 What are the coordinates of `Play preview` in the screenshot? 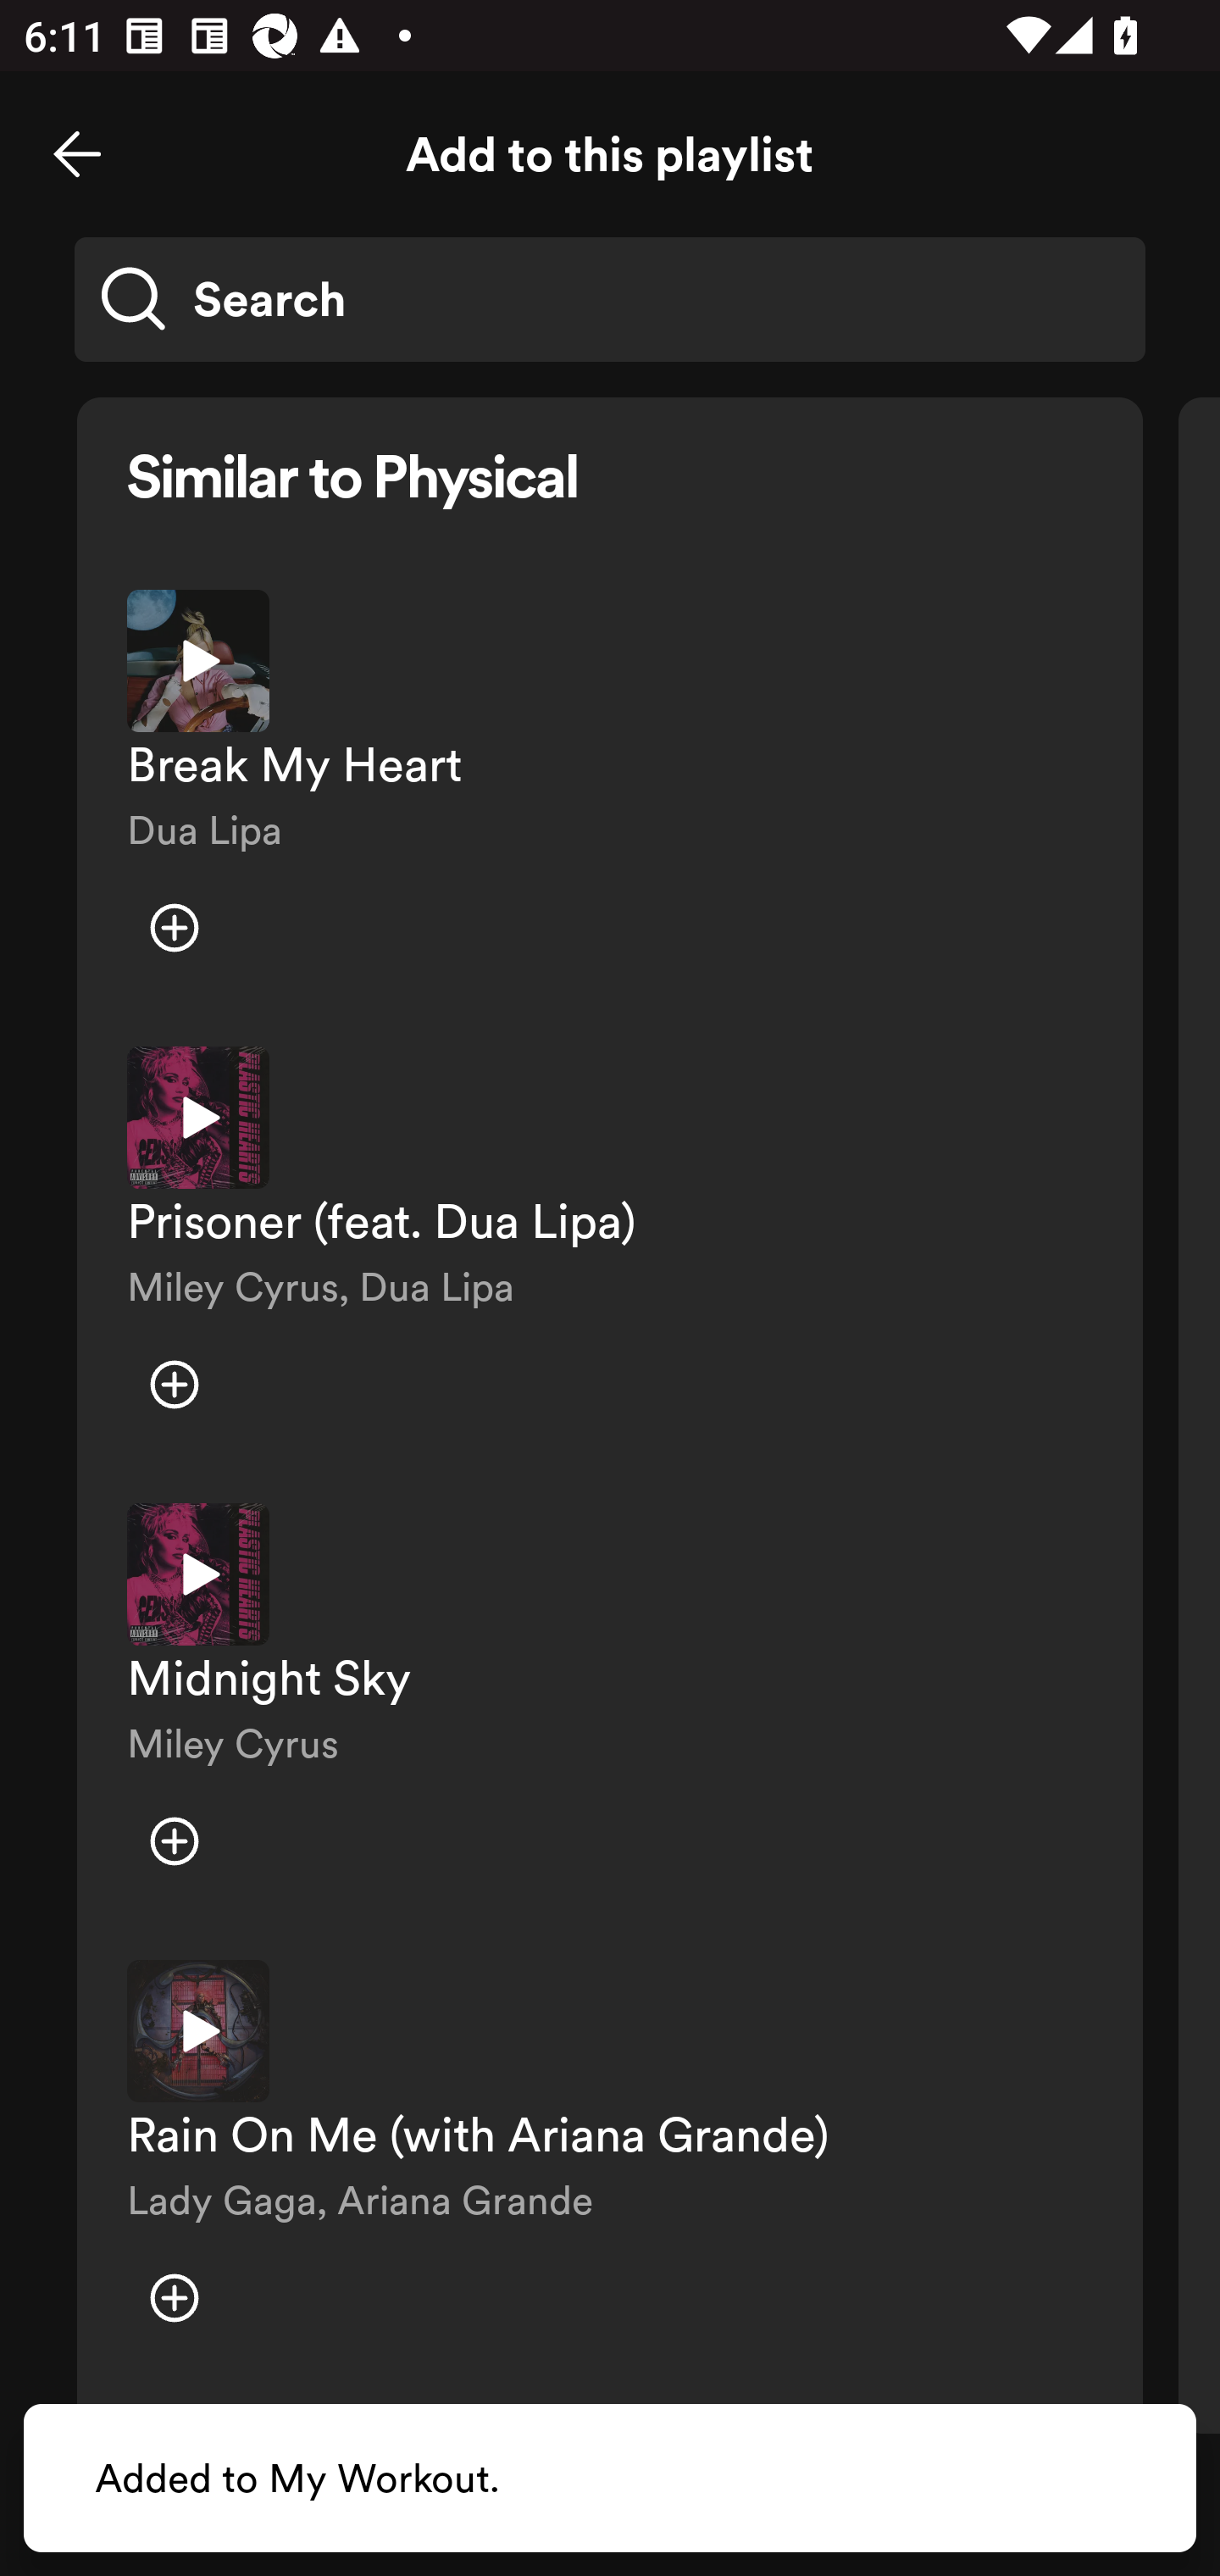 It's located at (198, 1574).